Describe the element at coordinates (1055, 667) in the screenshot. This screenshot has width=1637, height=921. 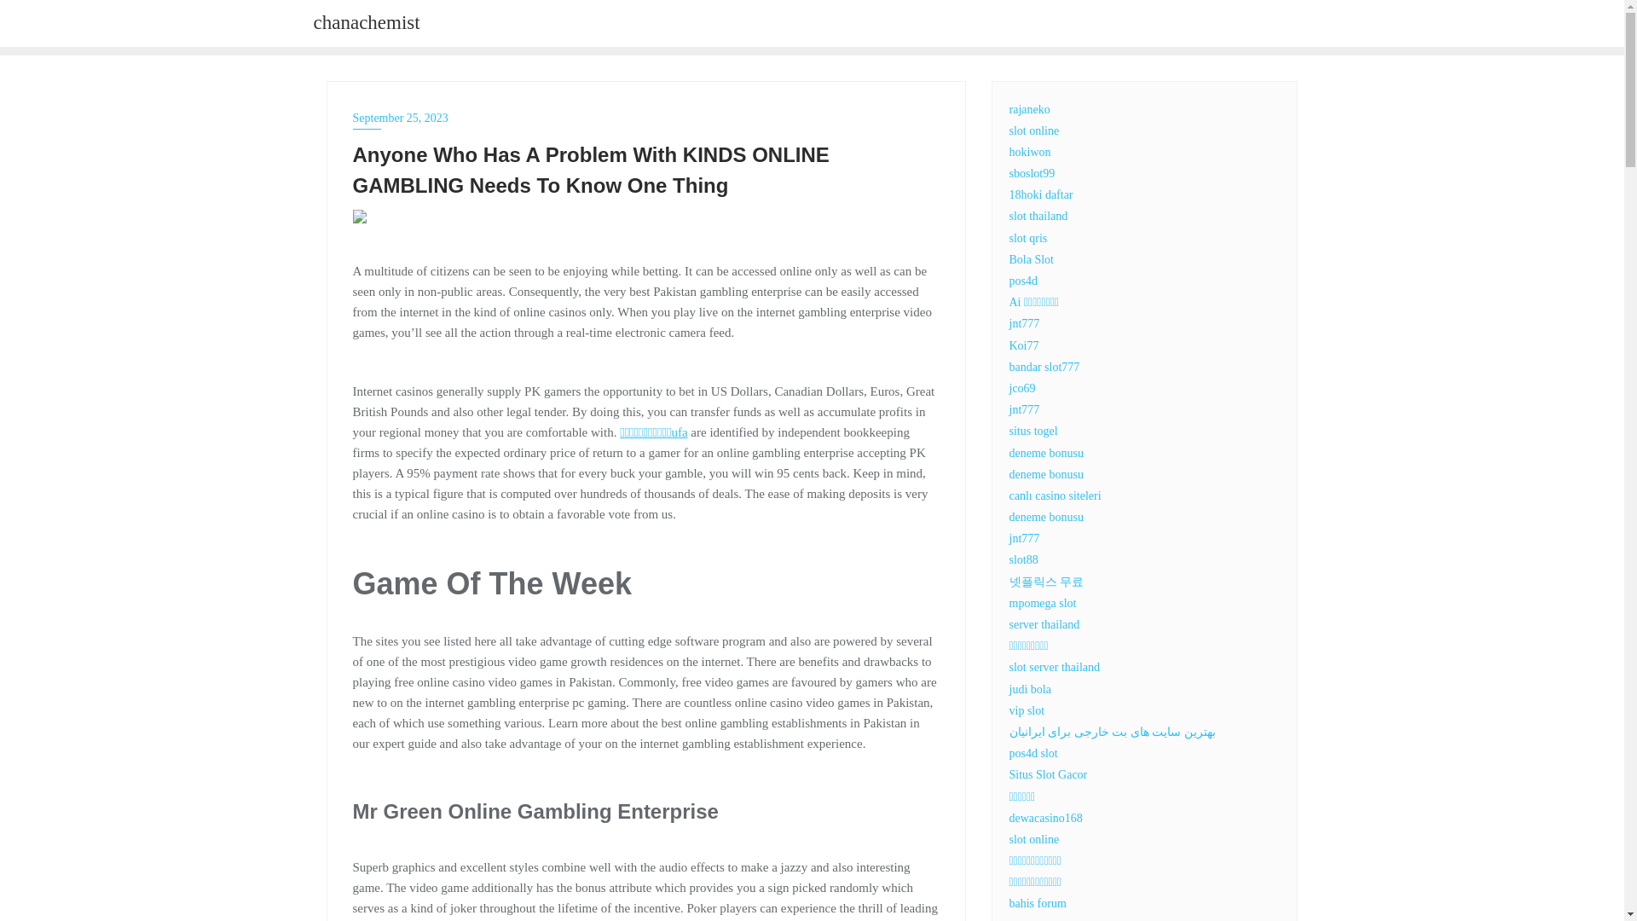
I see `slot server thailand` at that location.